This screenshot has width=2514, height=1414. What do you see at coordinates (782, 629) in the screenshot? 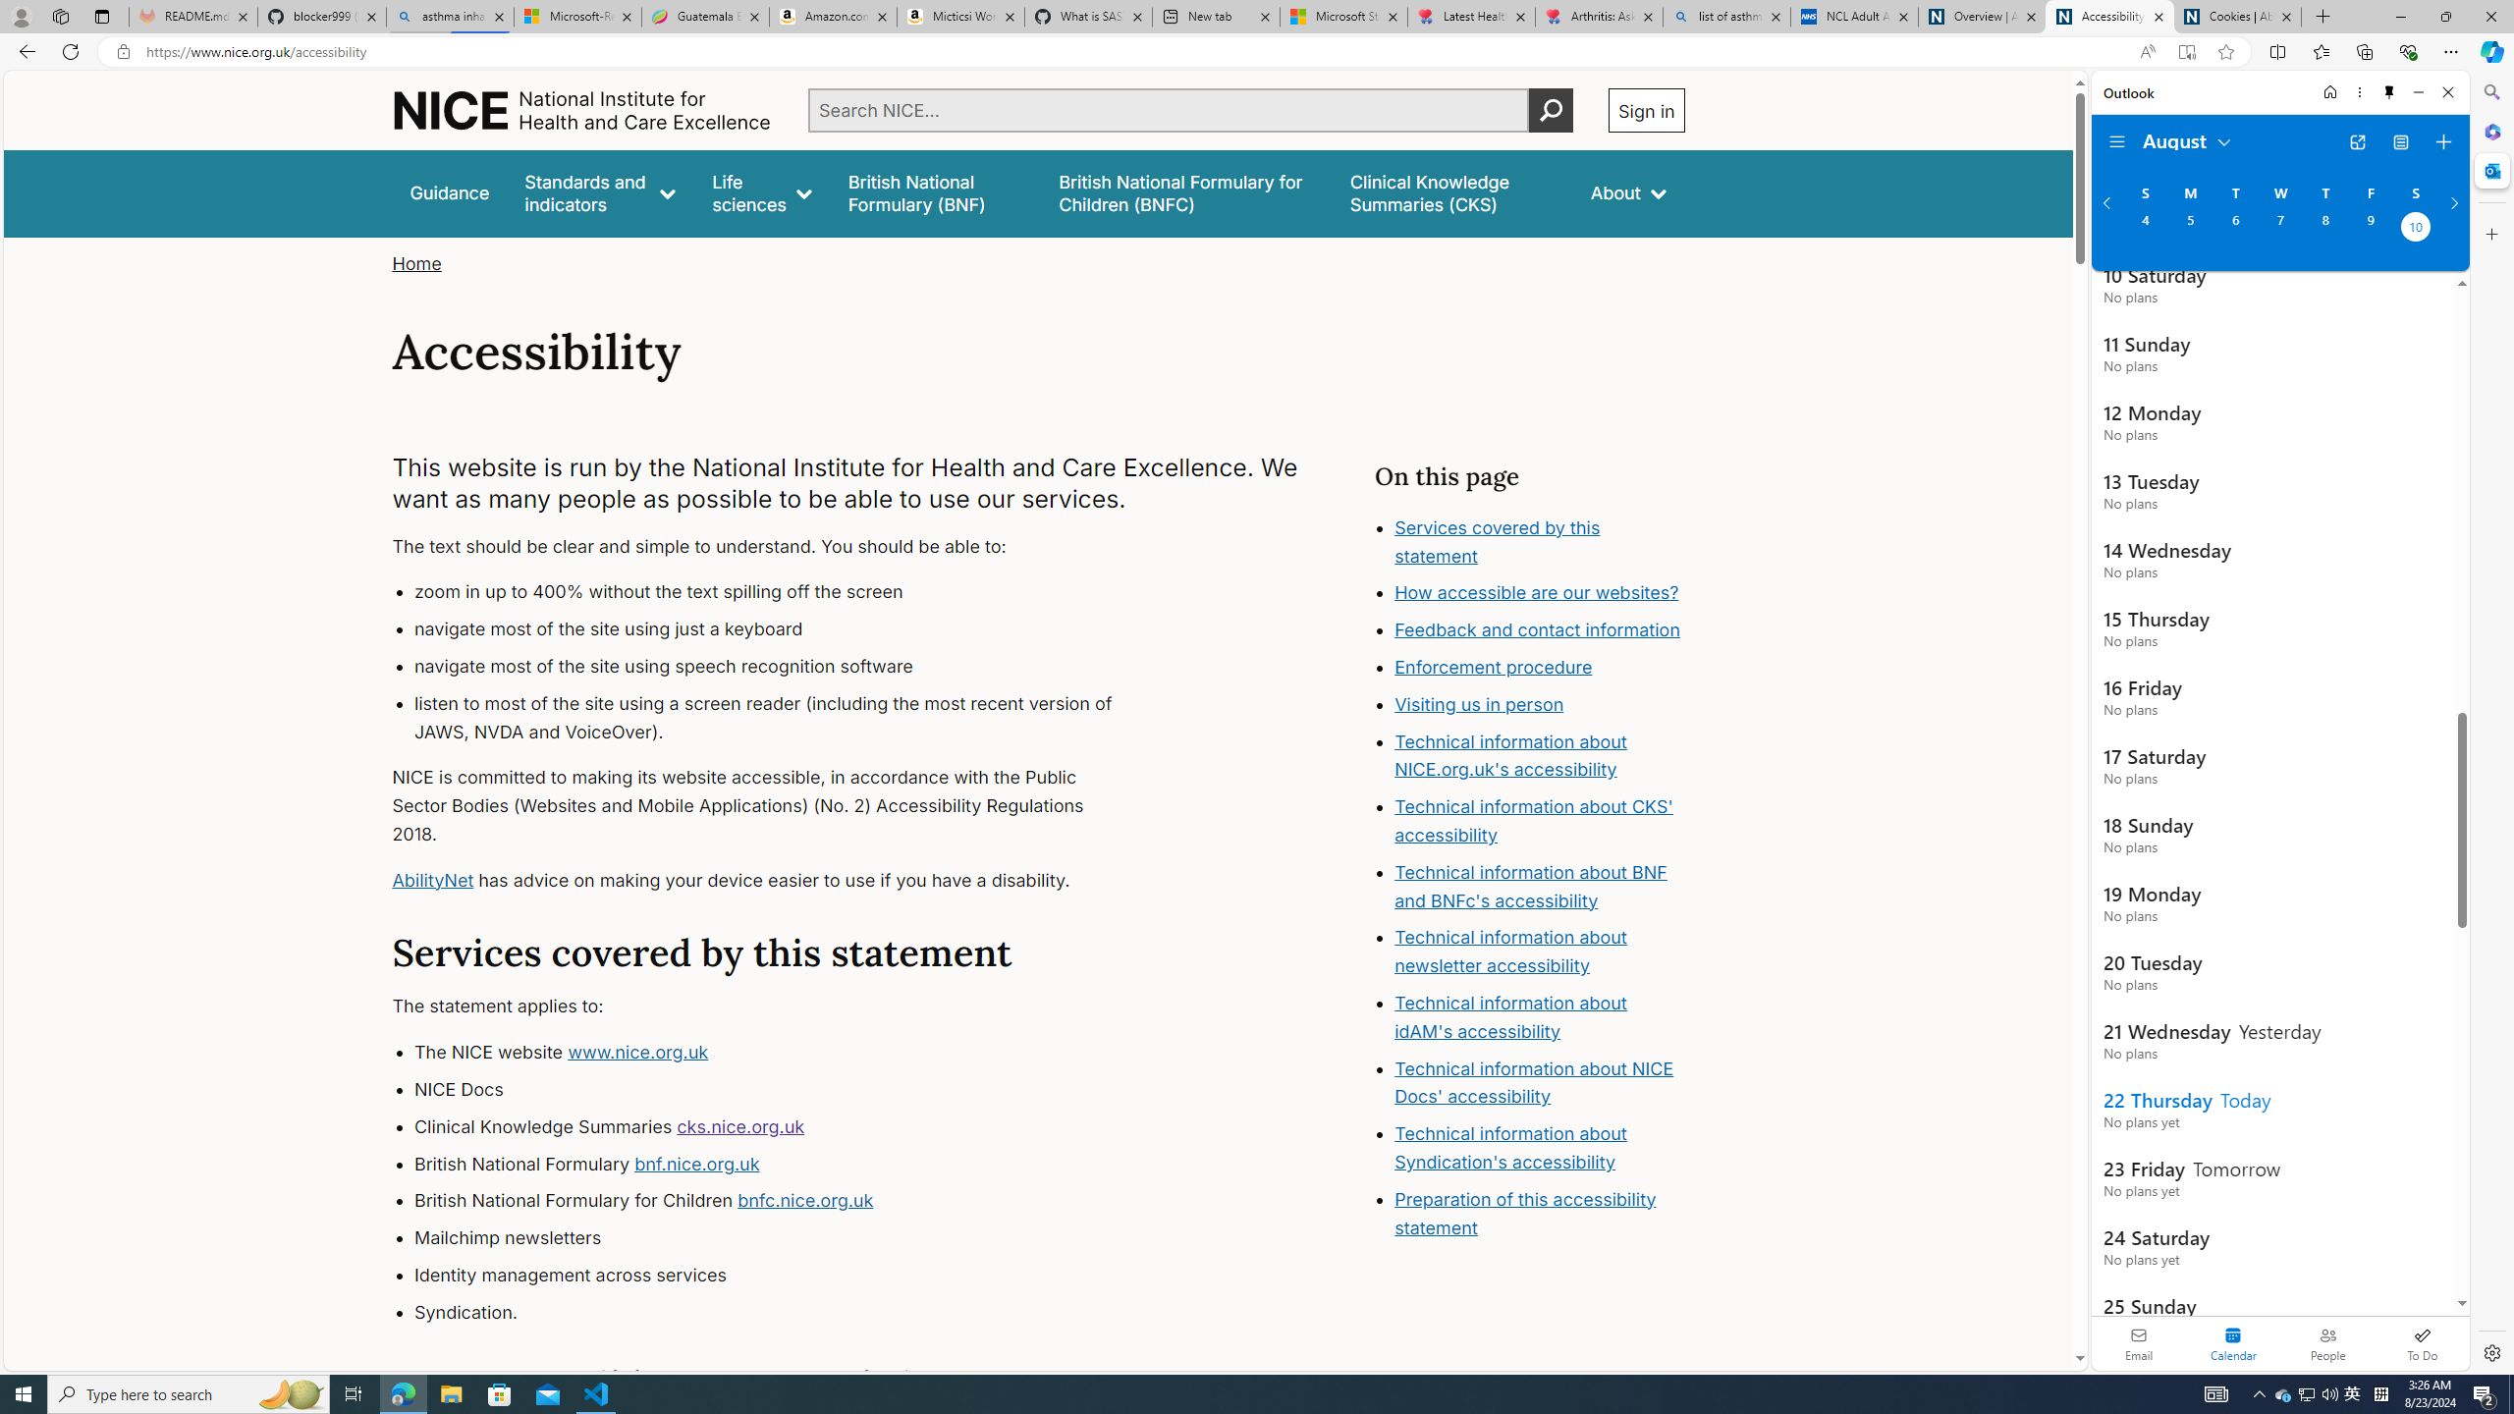
I see `navigate most of the site using just a keyboard` at bounding box center [782, 629].